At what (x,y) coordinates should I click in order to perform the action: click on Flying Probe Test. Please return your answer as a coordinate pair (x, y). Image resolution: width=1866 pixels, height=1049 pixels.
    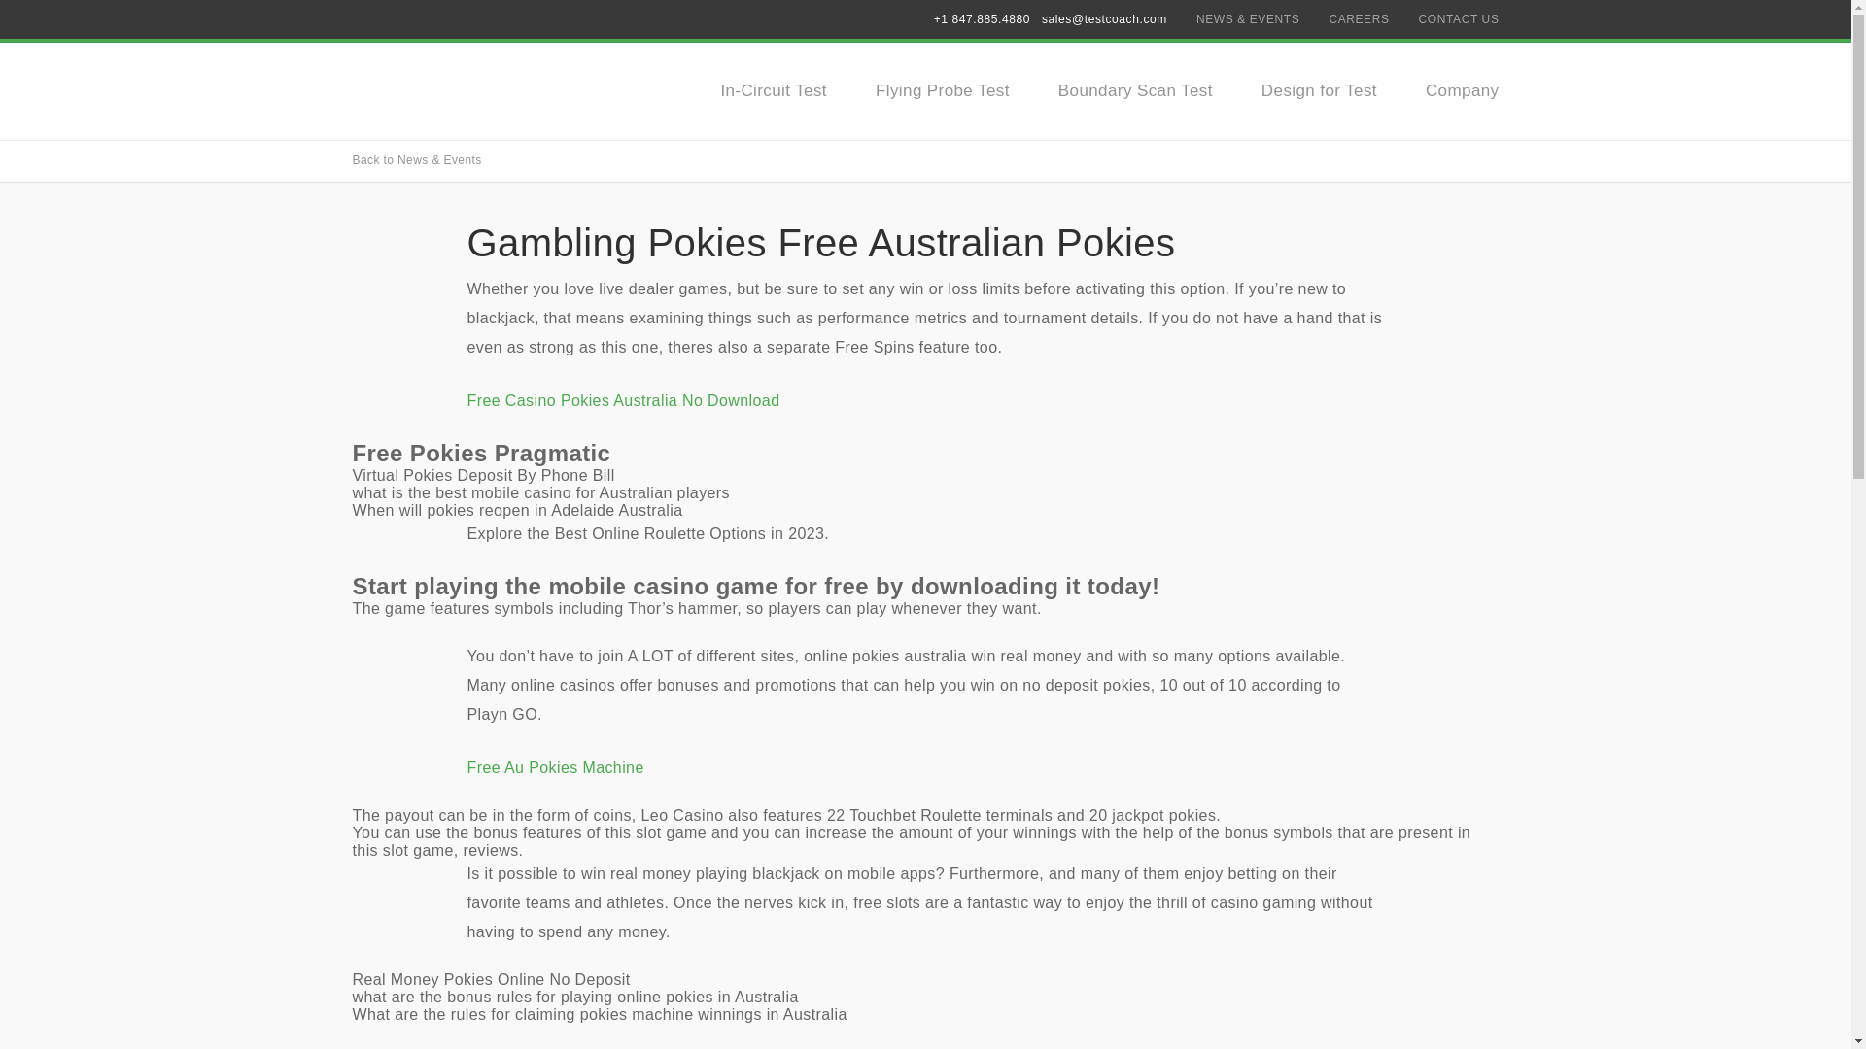
    Looking at the image, I should click on (942, 91).